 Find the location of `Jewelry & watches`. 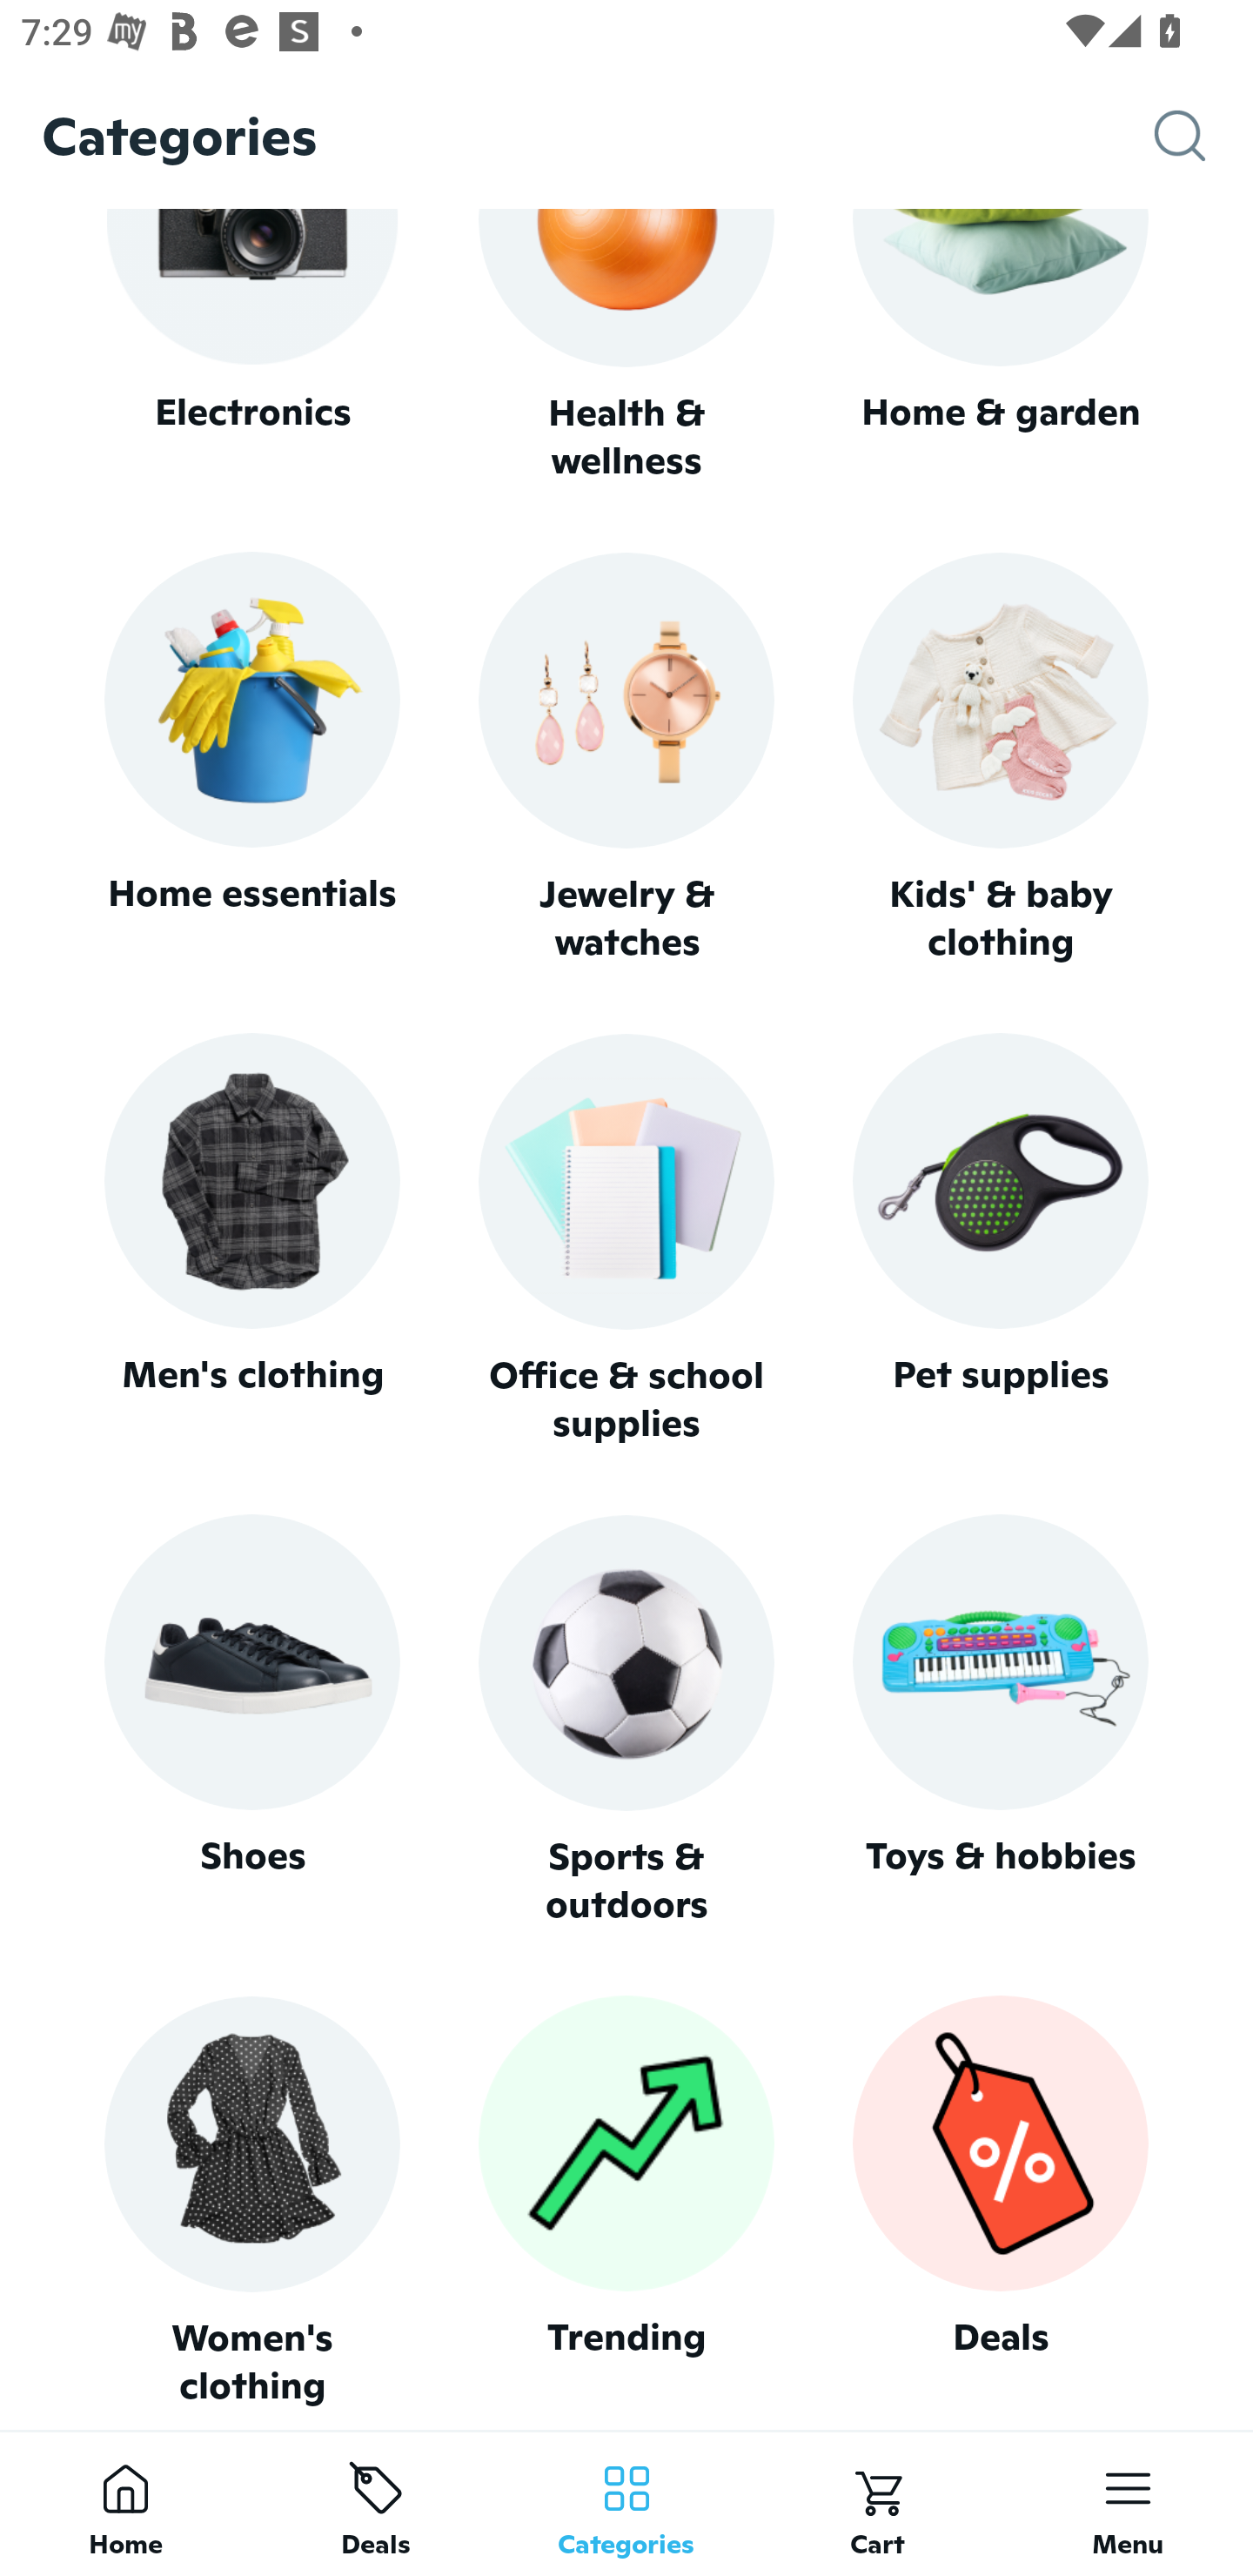

Jewelry & watches is located at coordinates (626, 760).